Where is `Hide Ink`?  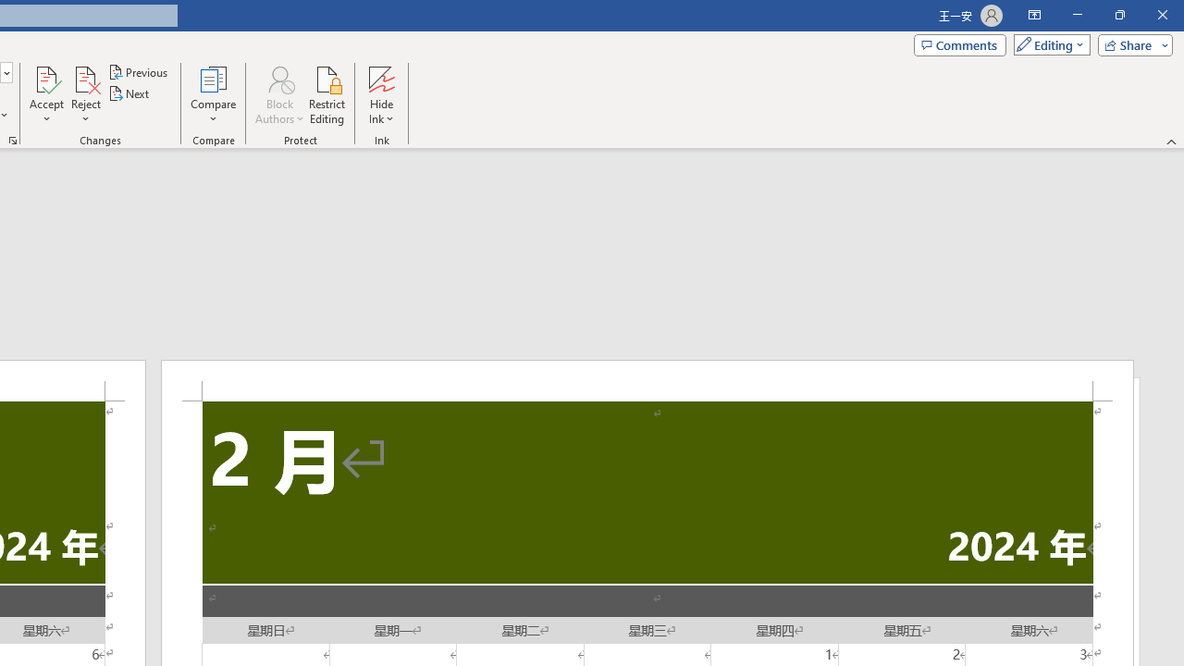
Hide Ink is located at coordinates (381, 94).